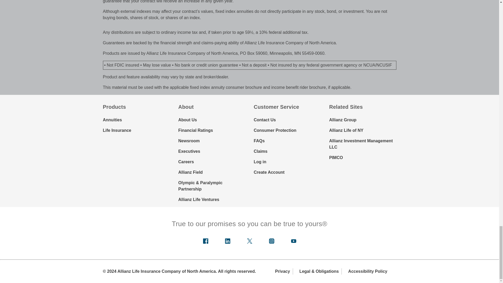 The image size is (503, 283). Describe the element at coordinates (227, 241) in the screenshot. I see `LinkedInDescribe me please` at that location.